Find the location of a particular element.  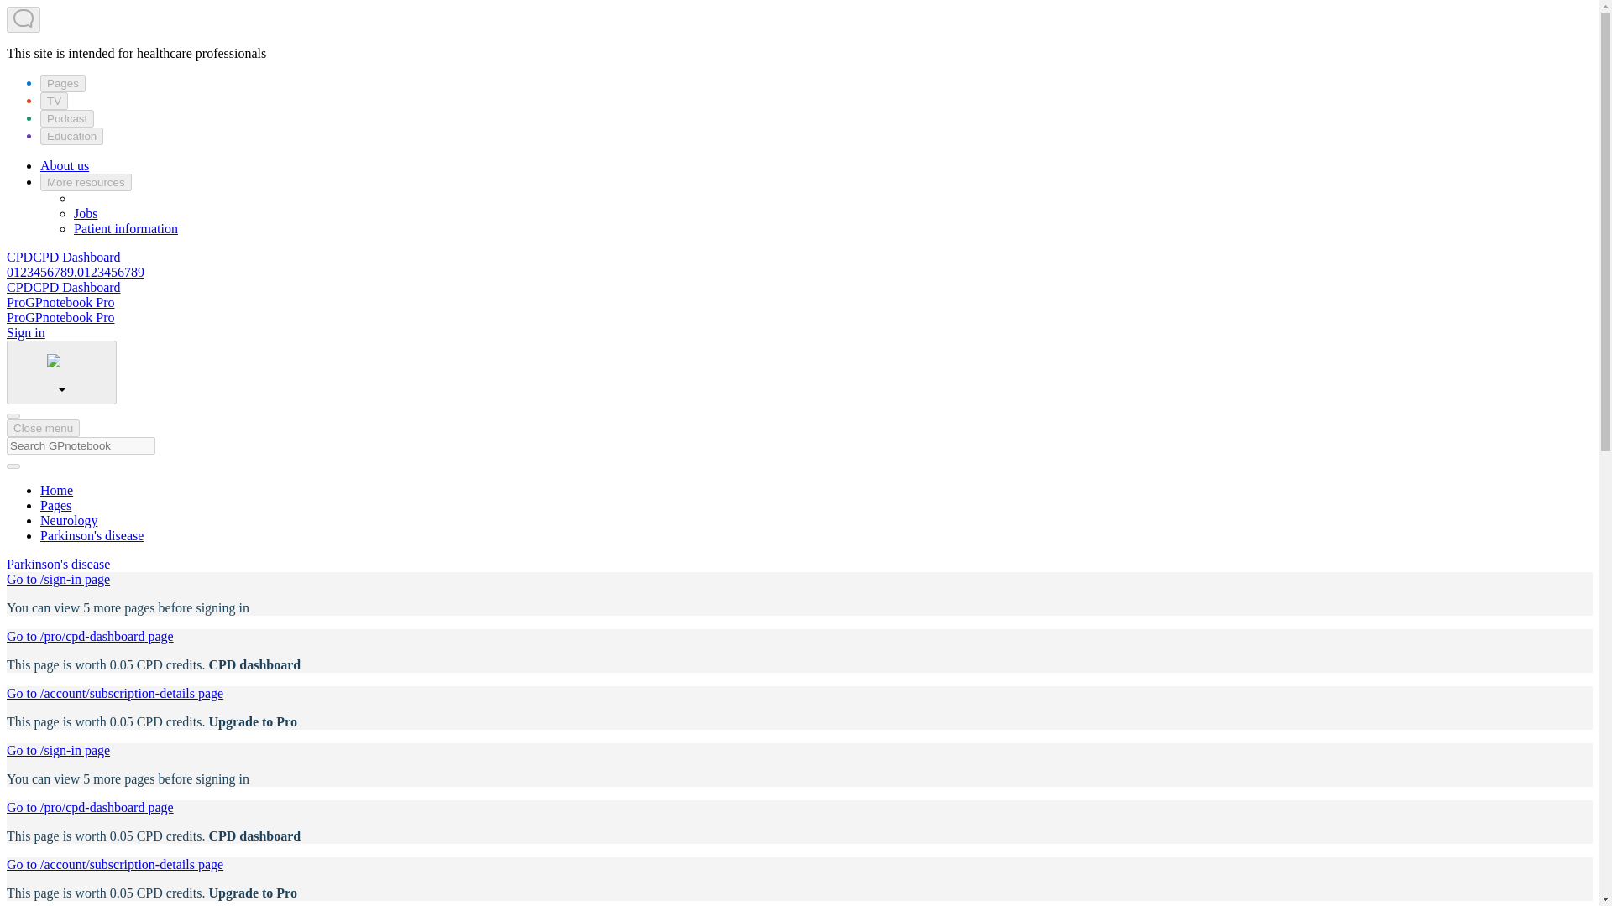

Jobs is located at coordinates (86, 213).